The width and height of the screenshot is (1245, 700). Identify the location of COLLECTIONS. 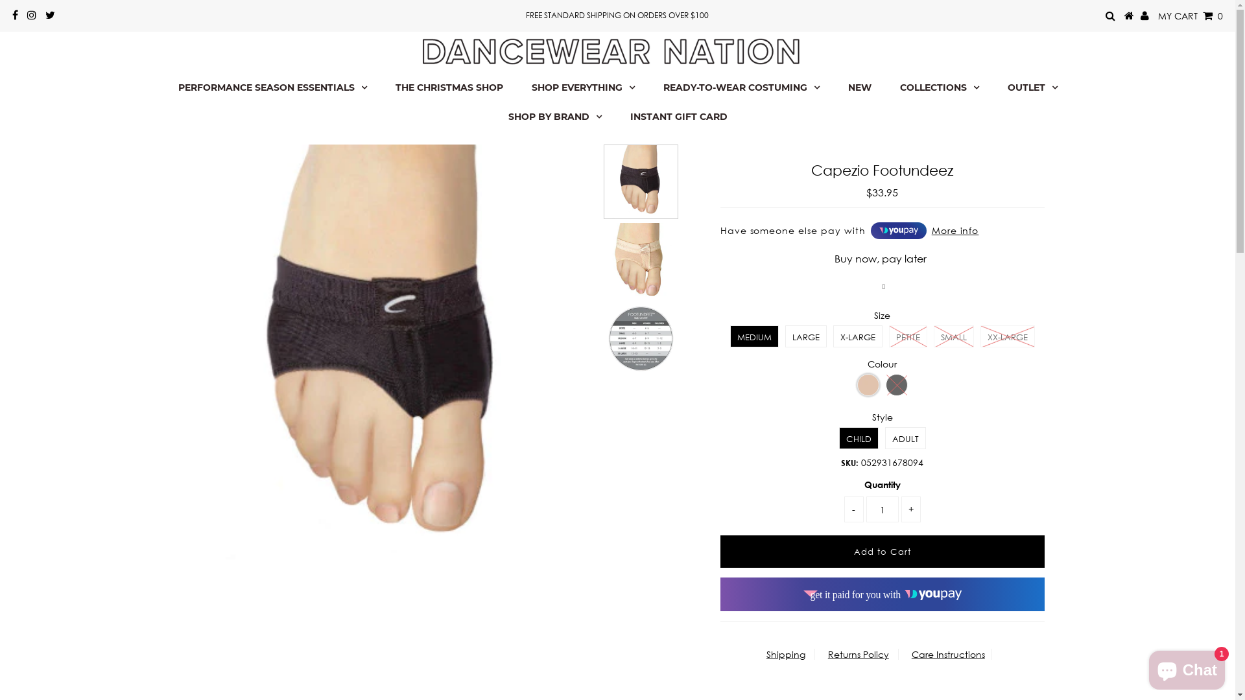
(940, 88).